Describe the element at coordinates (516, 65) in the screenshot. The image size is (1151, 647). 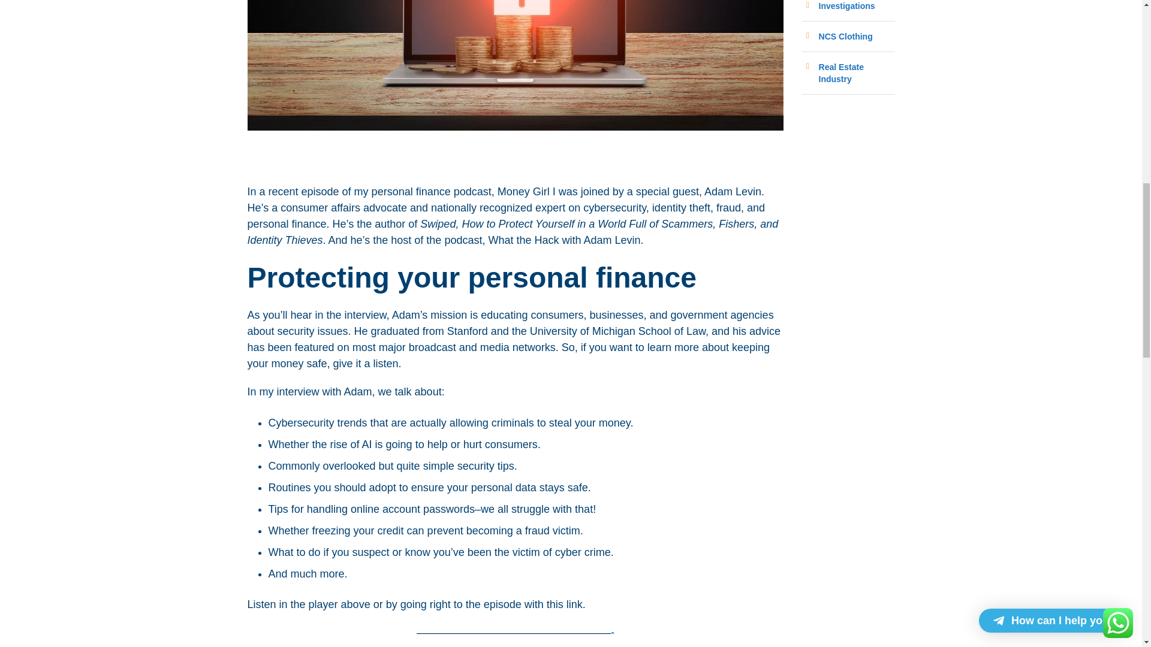
I see `money-cybersecurity-jpg.webp.webp` at that location.